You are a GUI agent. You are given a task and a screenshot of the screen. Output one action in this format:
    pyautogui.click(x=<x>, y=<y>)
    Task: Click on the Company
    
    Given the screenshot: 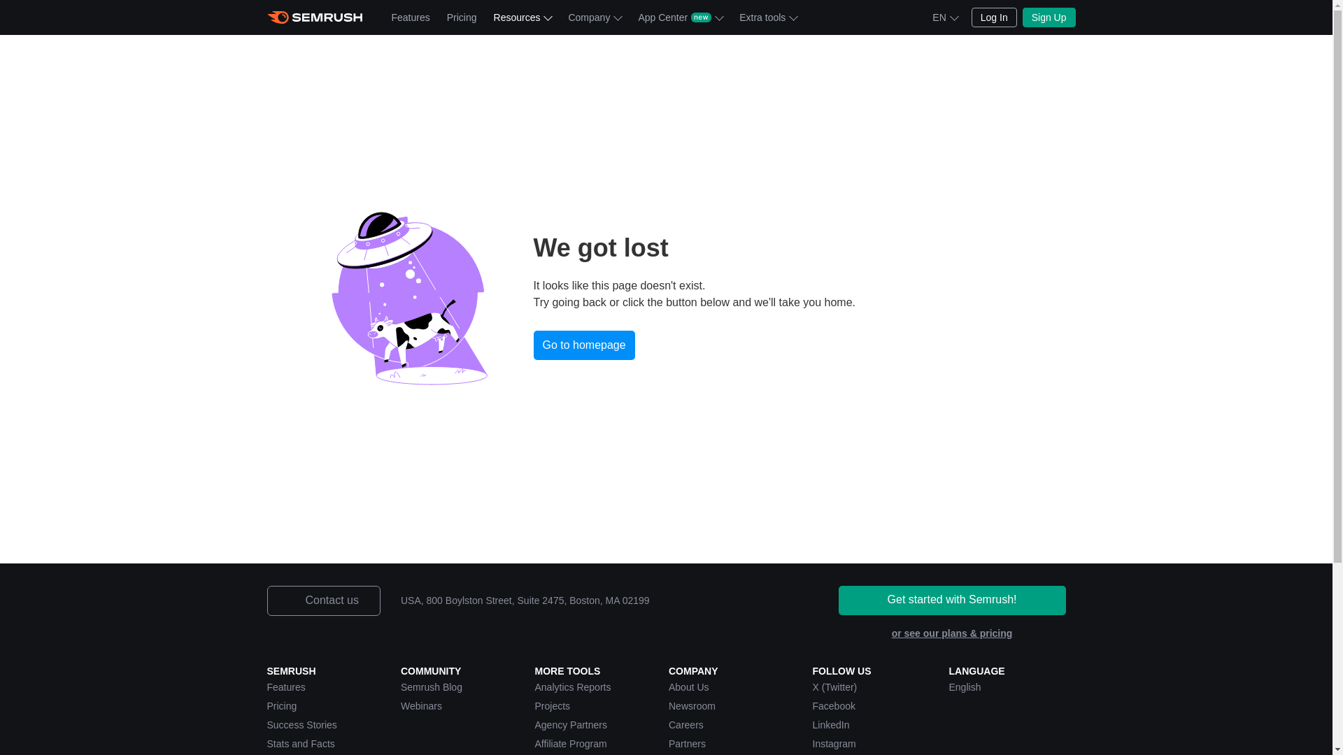 What is the action you would take?
    pyautogui.click(x=595, y=17)
    